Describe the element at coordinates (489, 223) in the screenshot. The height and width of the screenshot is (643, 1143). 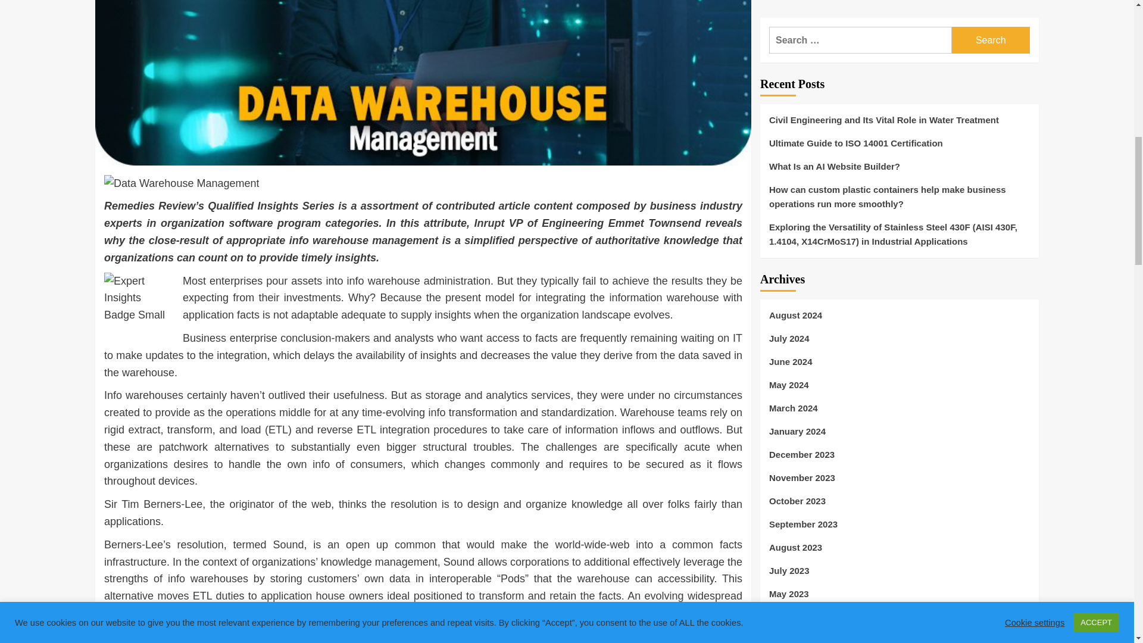
I see `Inrupt` at that location.